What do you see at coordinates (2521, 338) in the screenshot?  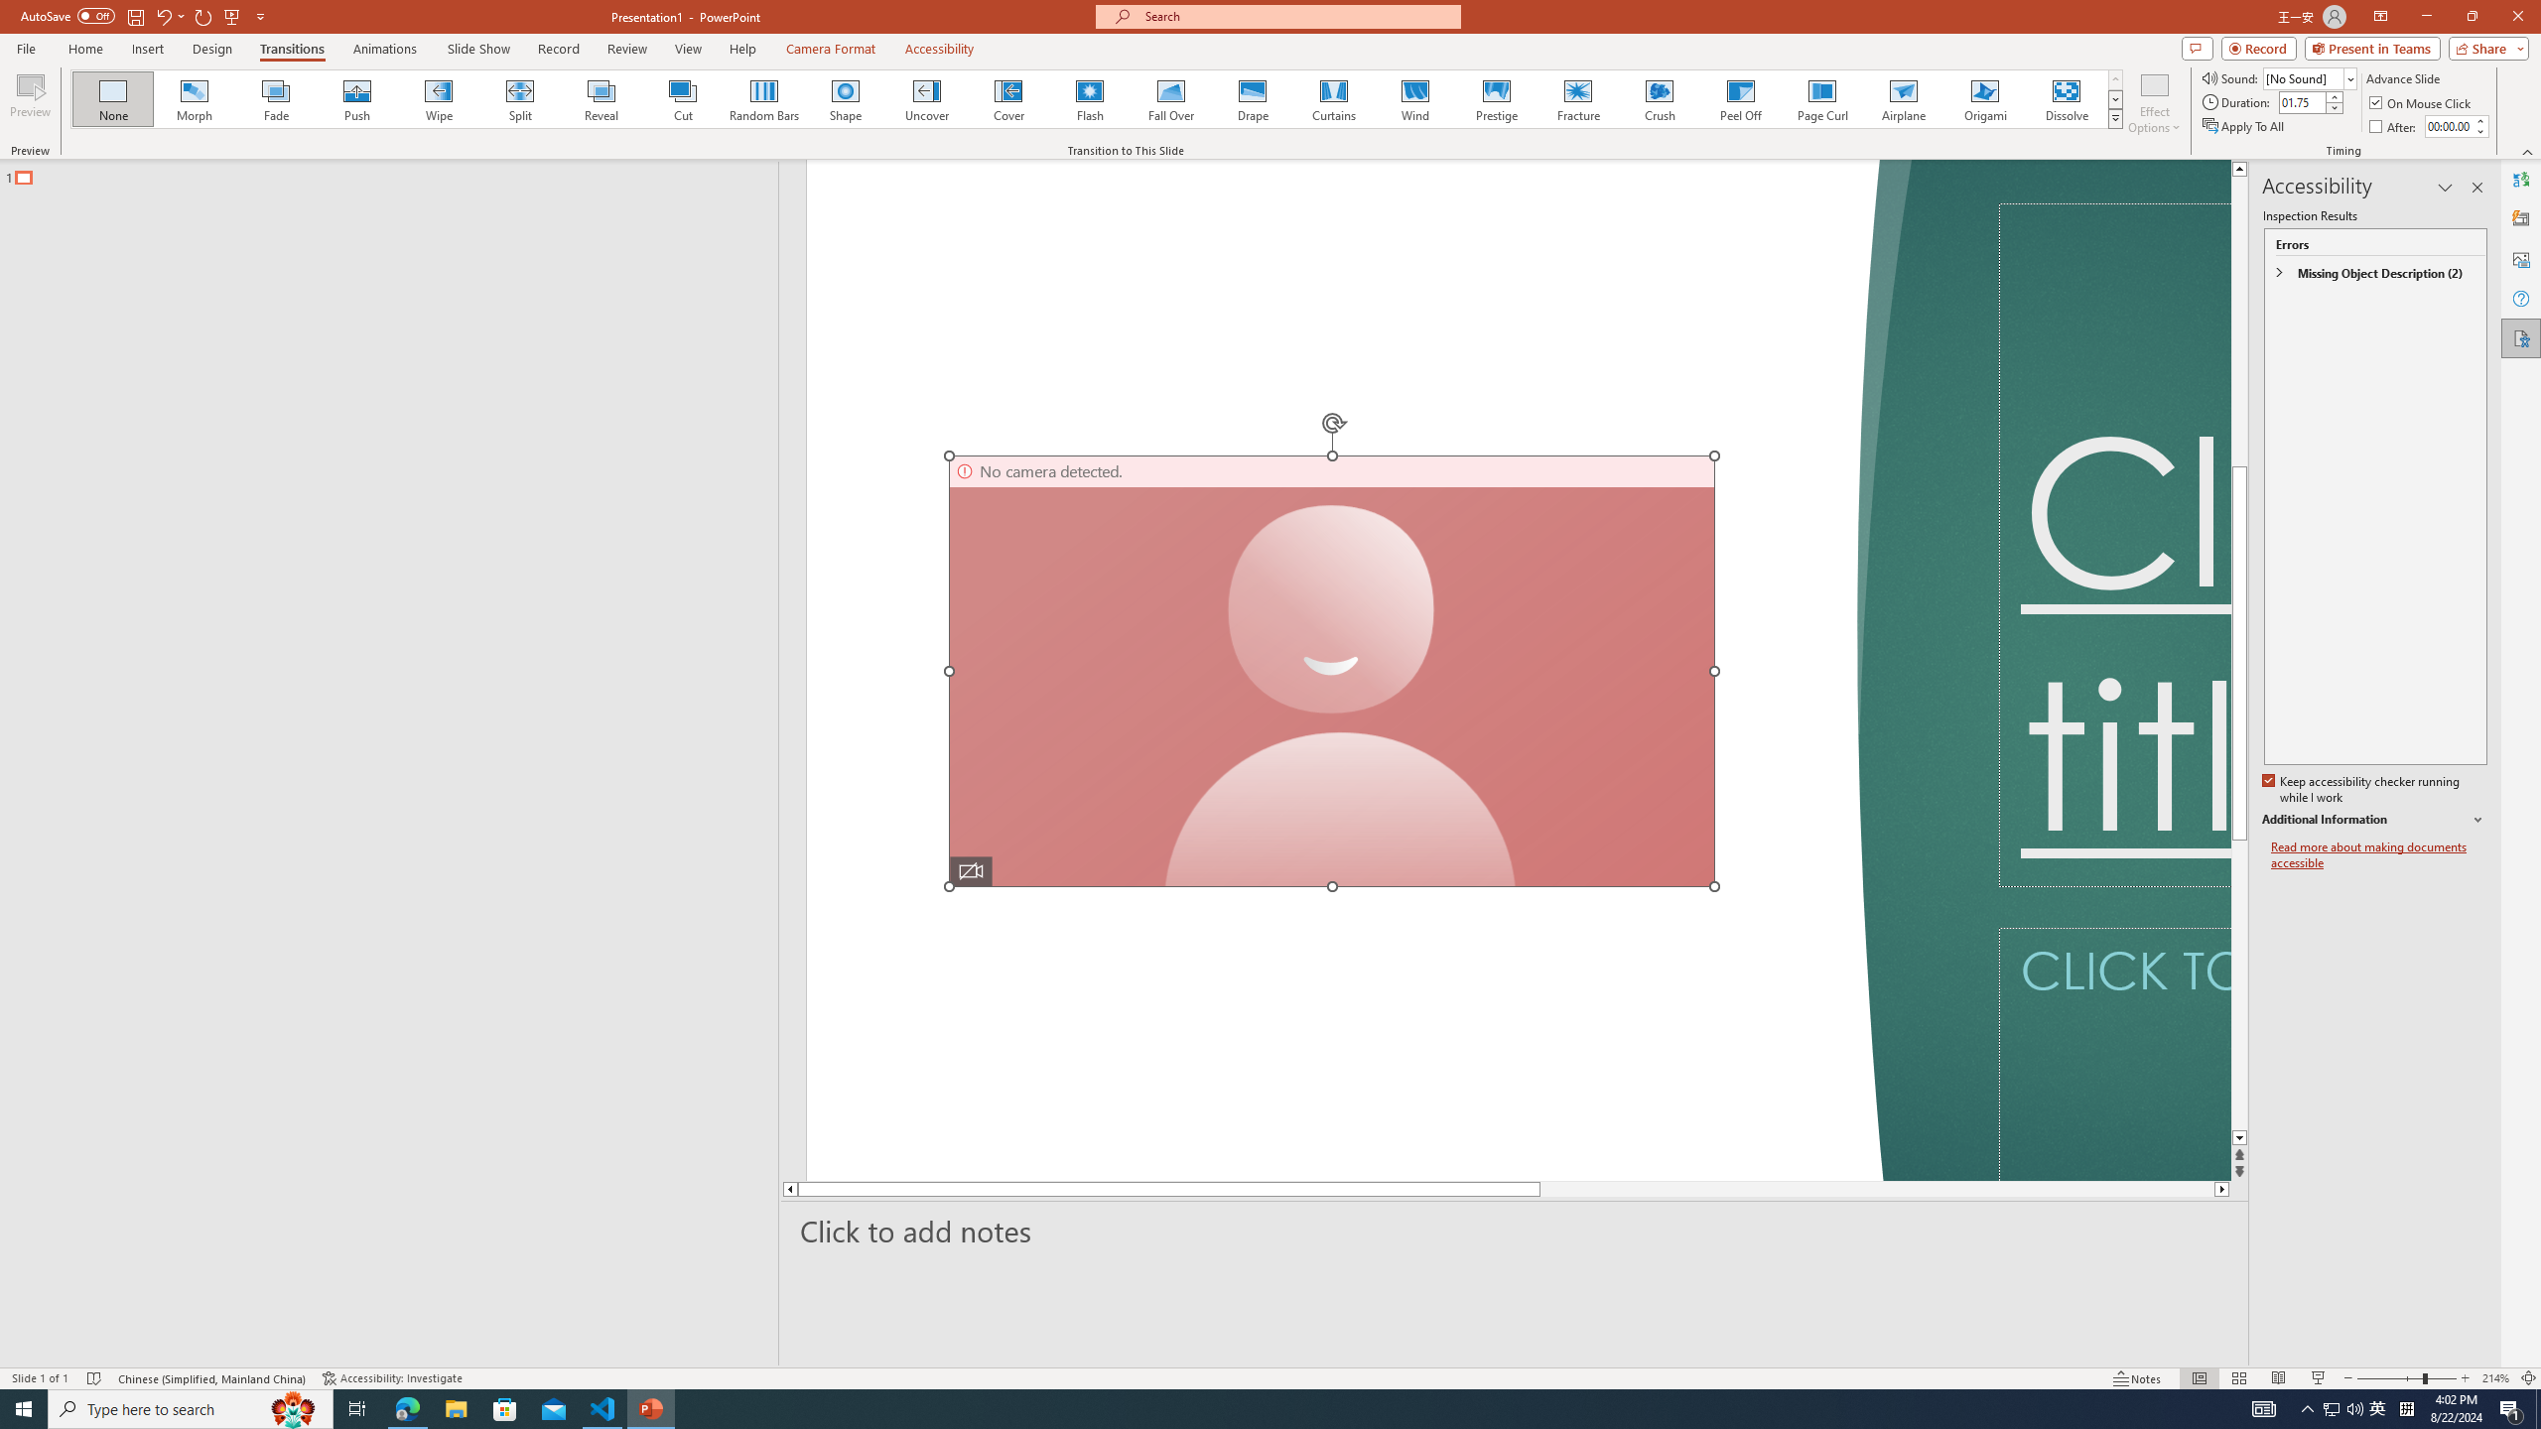 I see `Accessibility` at bounding box center [2521, 338].